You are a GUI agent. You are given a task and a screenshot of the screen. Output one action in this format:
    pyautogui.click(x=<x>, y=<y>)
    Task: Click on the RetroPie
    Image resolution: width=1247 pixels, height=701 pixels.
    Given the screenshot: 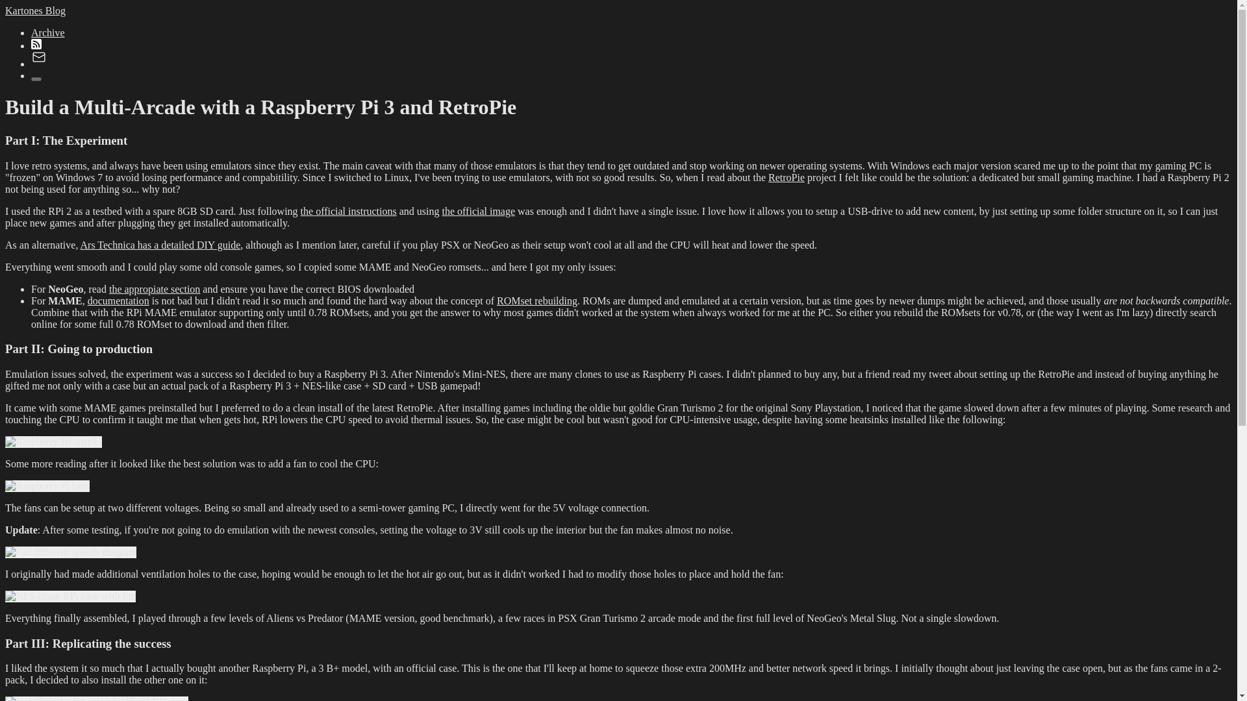 What is the action you would take?
    pyautogui.click(x=786, y=177)
    